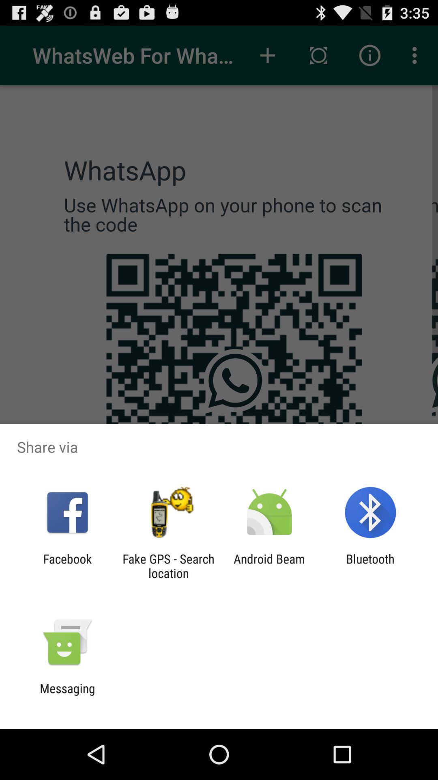  Describe the element at coordinates (269, 566) in the screenshot. I see `click app to the right of the fake gps search app` at that location.